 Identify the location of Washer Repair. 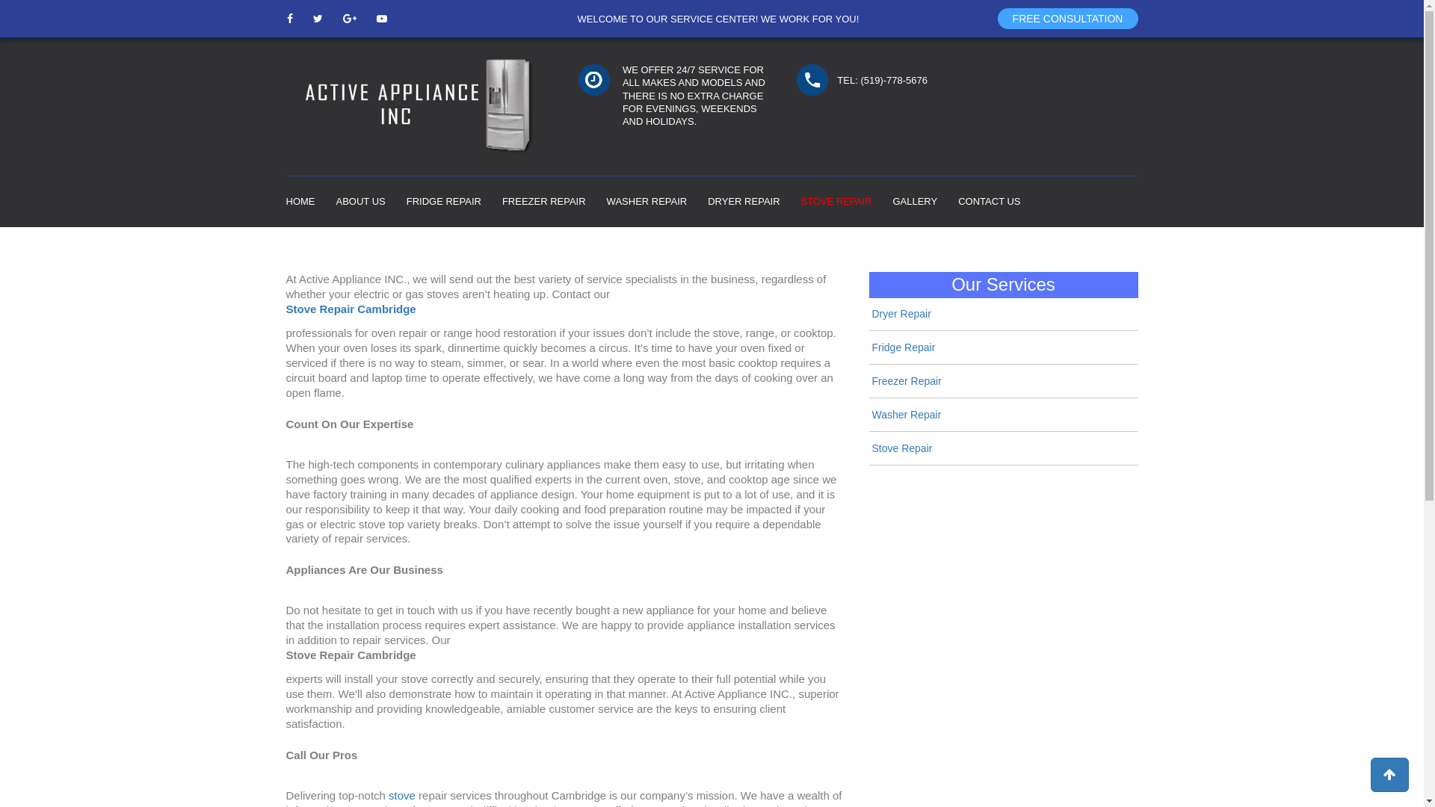
(906, 415).